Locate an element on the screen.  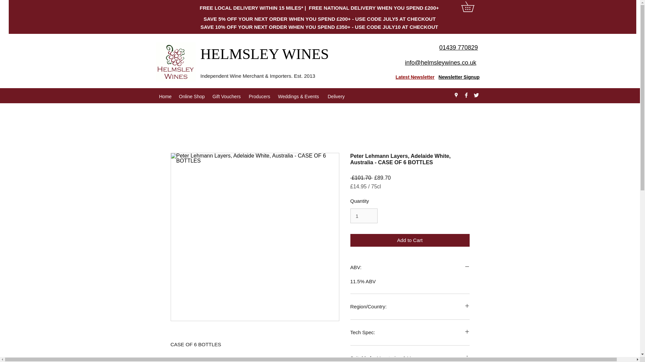
Delivery is located at coordinates (337, 96).